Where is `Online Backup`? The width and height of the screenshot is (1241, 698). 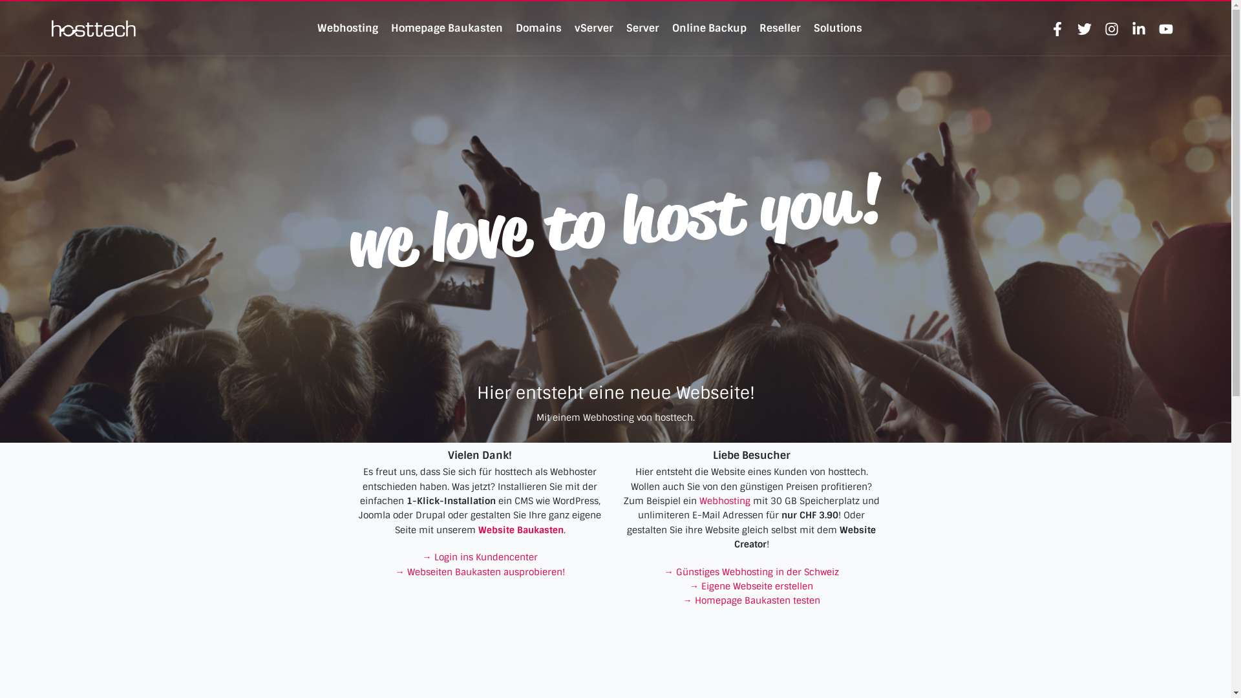 Online Backup is located at coordinates (710, 28).